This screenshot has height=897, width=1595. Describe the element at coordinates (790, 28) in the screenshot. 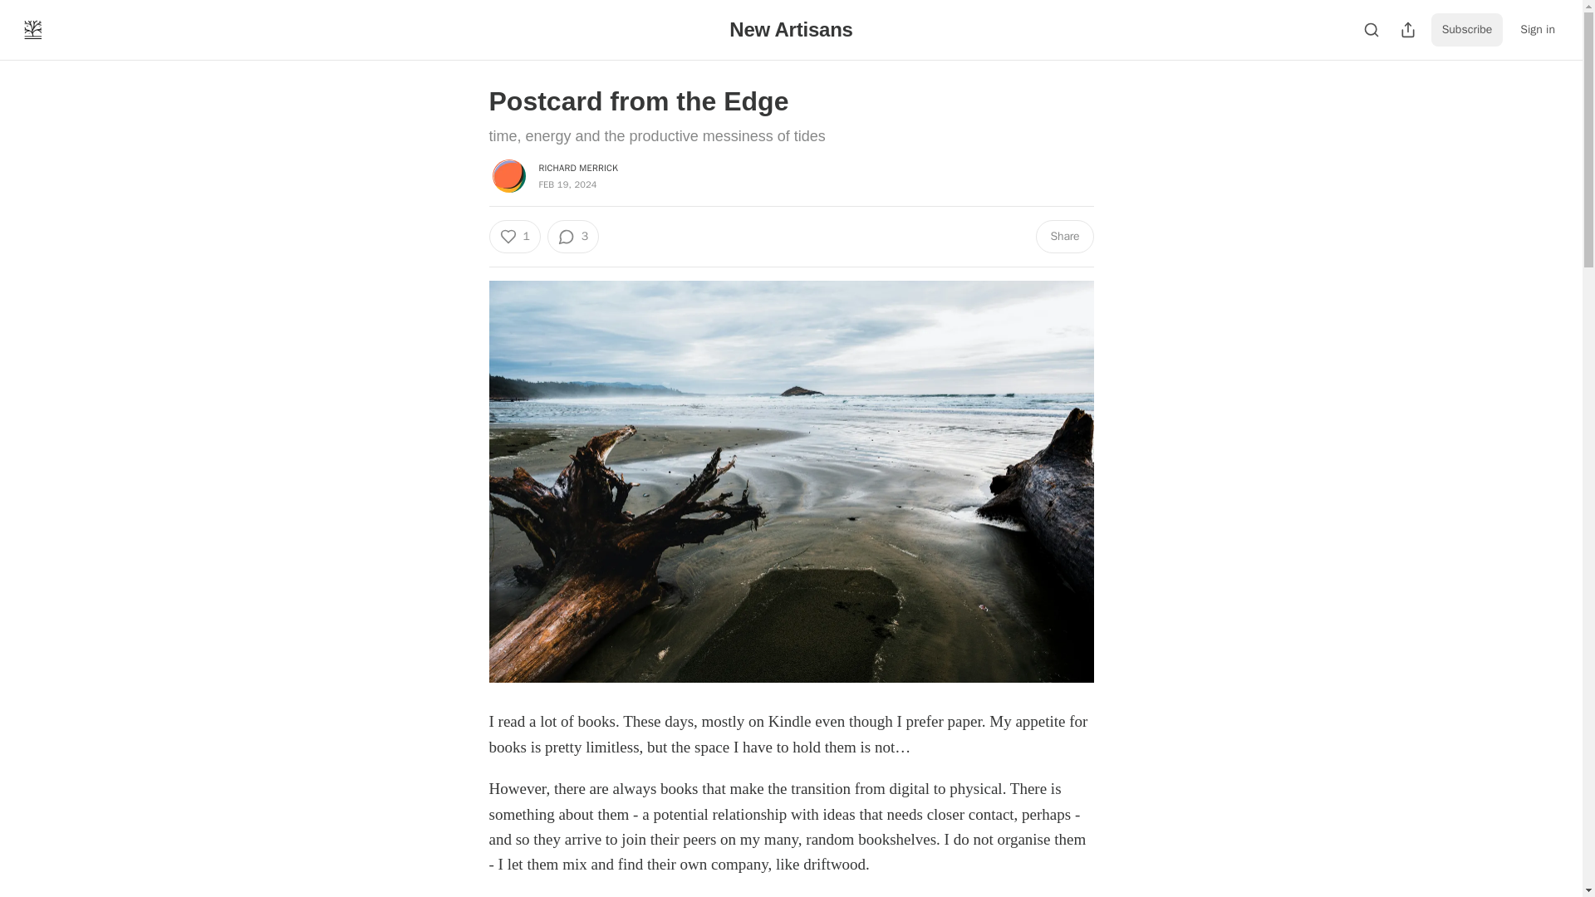

I see `New Artisans` at that location.